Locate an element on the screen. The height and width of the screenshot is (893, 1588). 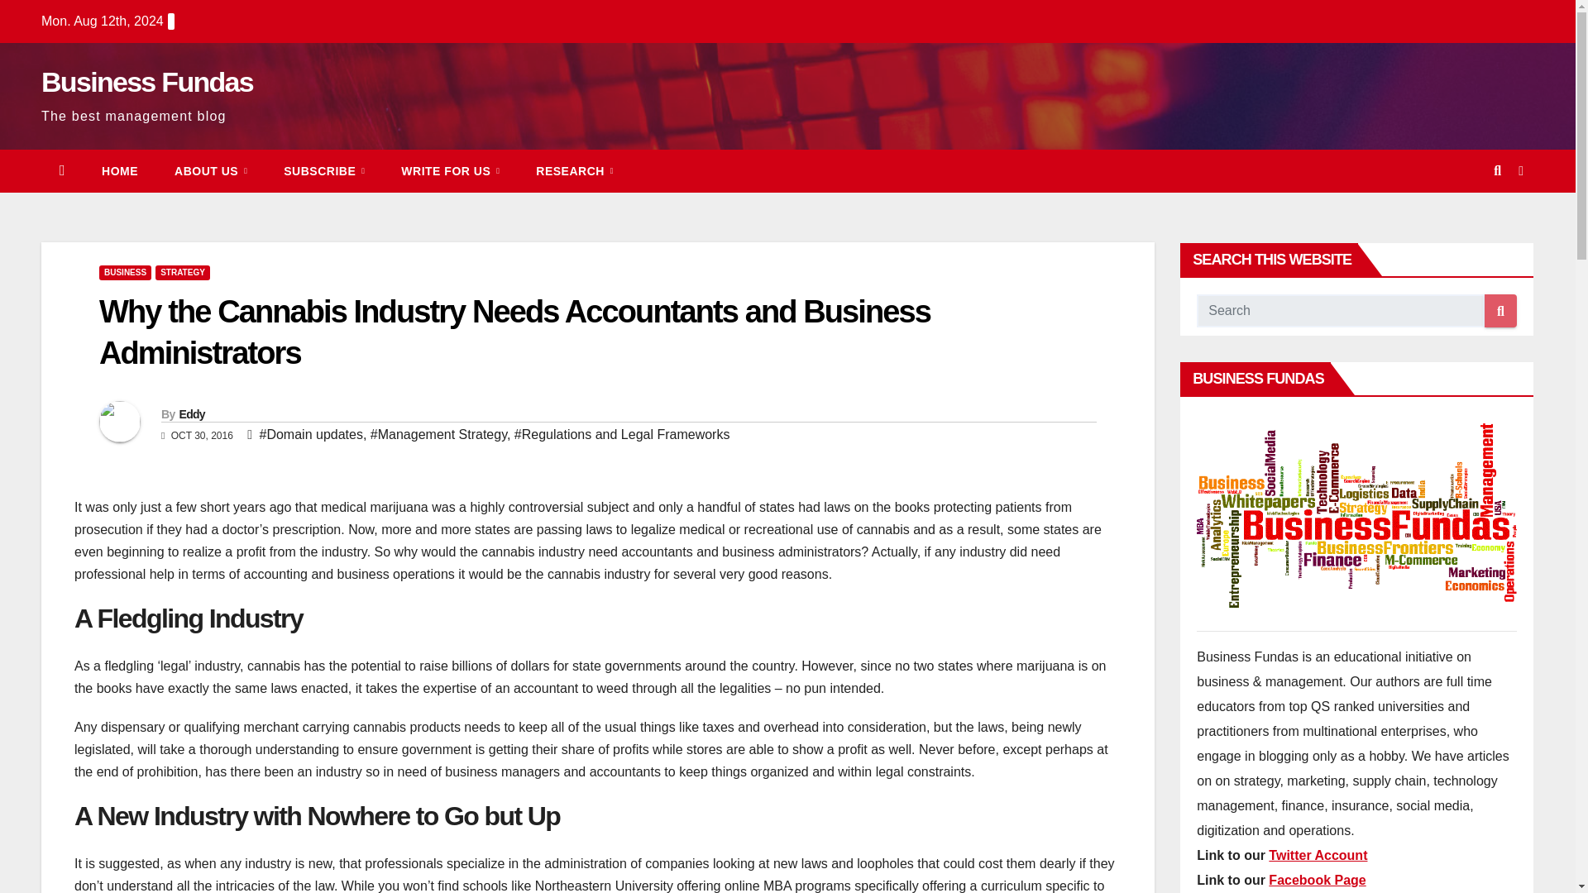
Subscribe is located at coordinates (323, 171).